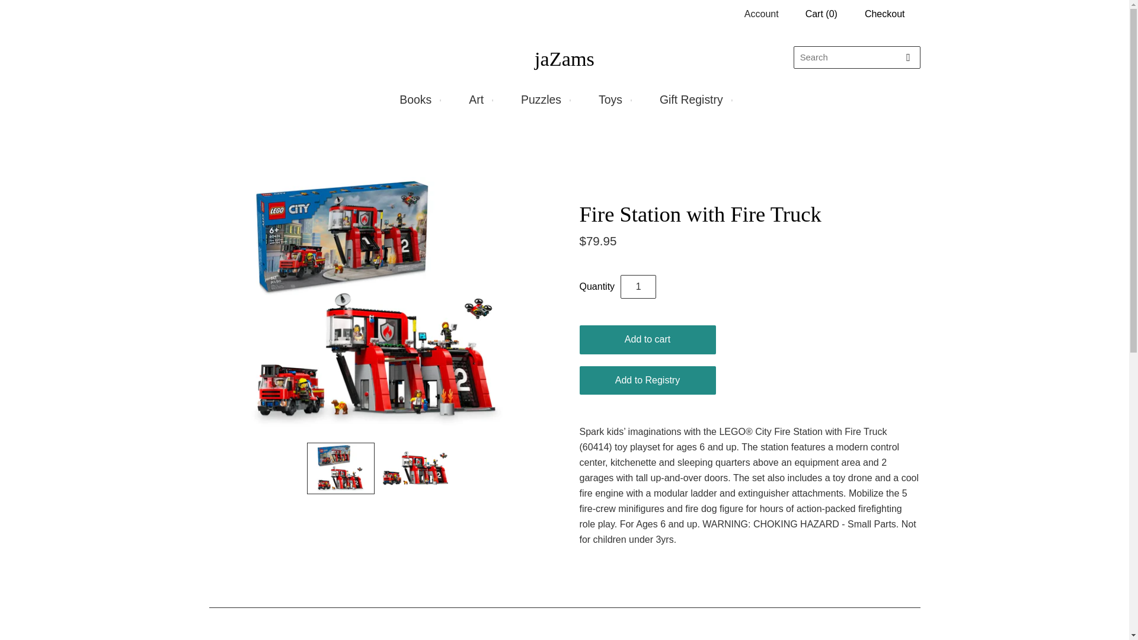 The width and height of the screenshot is (1138, 640). Describe the element at coordinates (884, 14) in the screenshot. I see `Checkout` at that location.